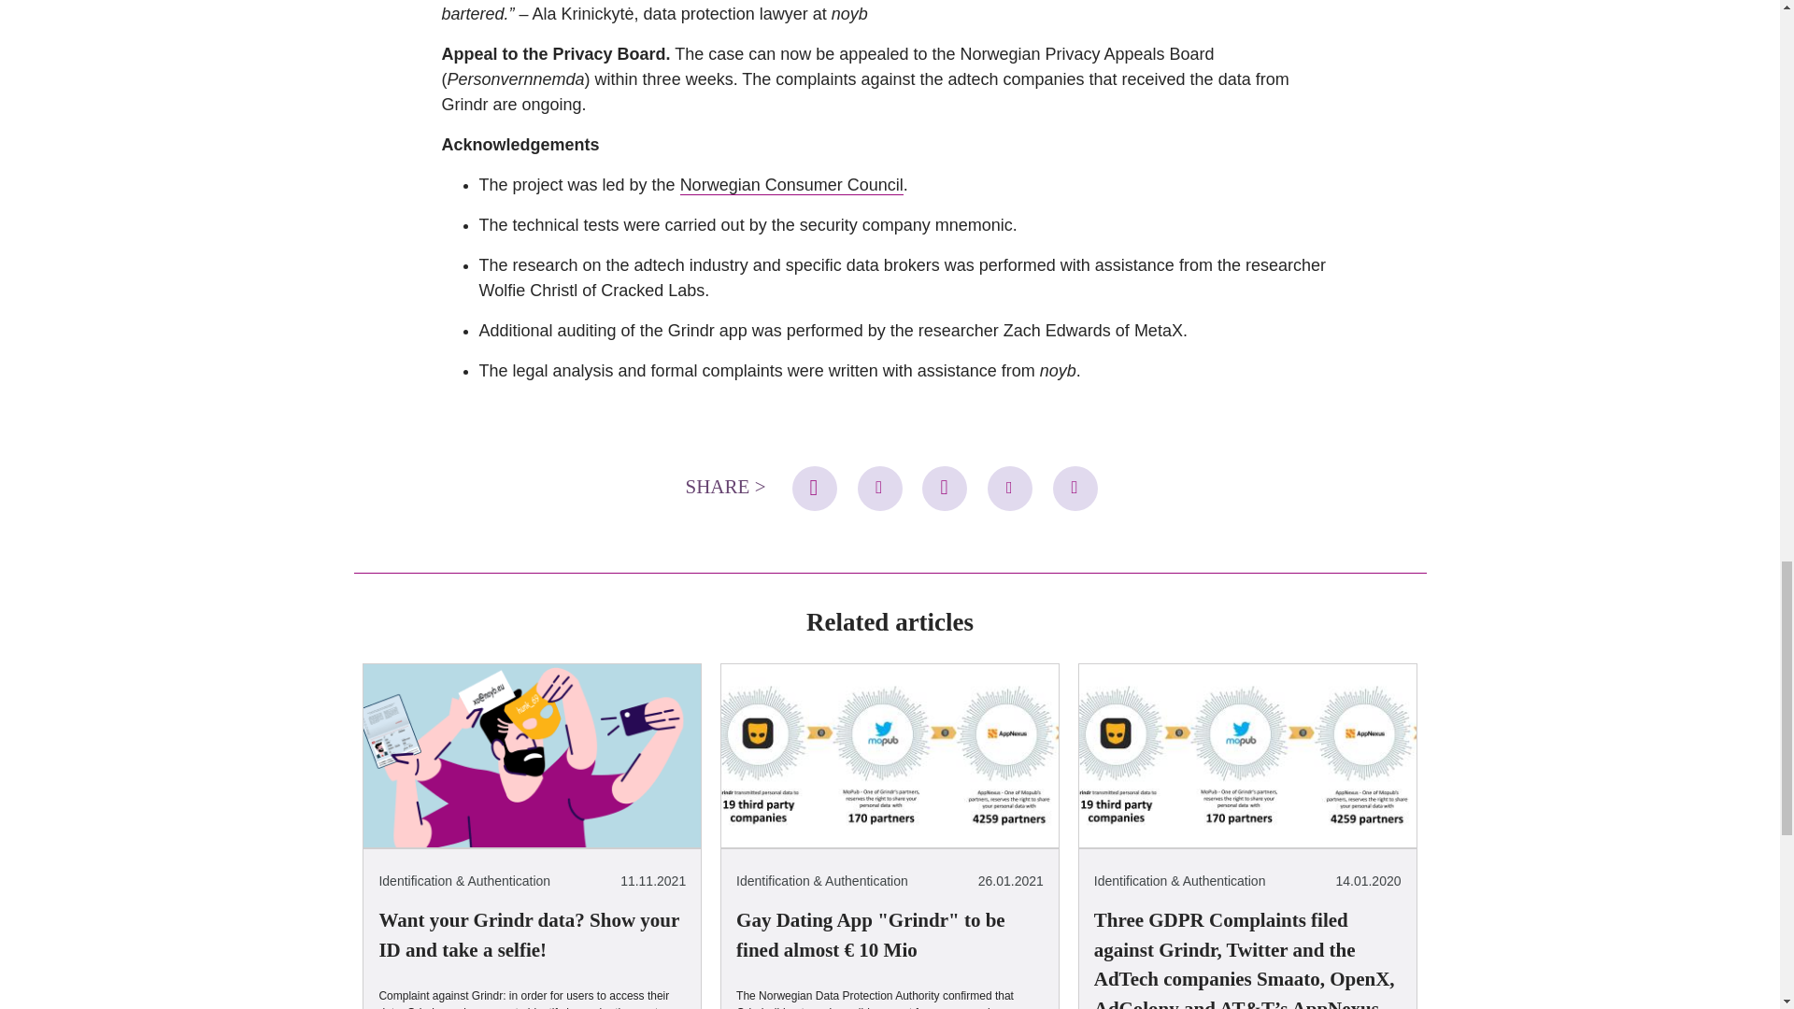 The height and width of the screenshot is (1009, 1794). Describe the element at coordinates (879, 488) in the screenshot. I see `Share on Facebook` at that location.